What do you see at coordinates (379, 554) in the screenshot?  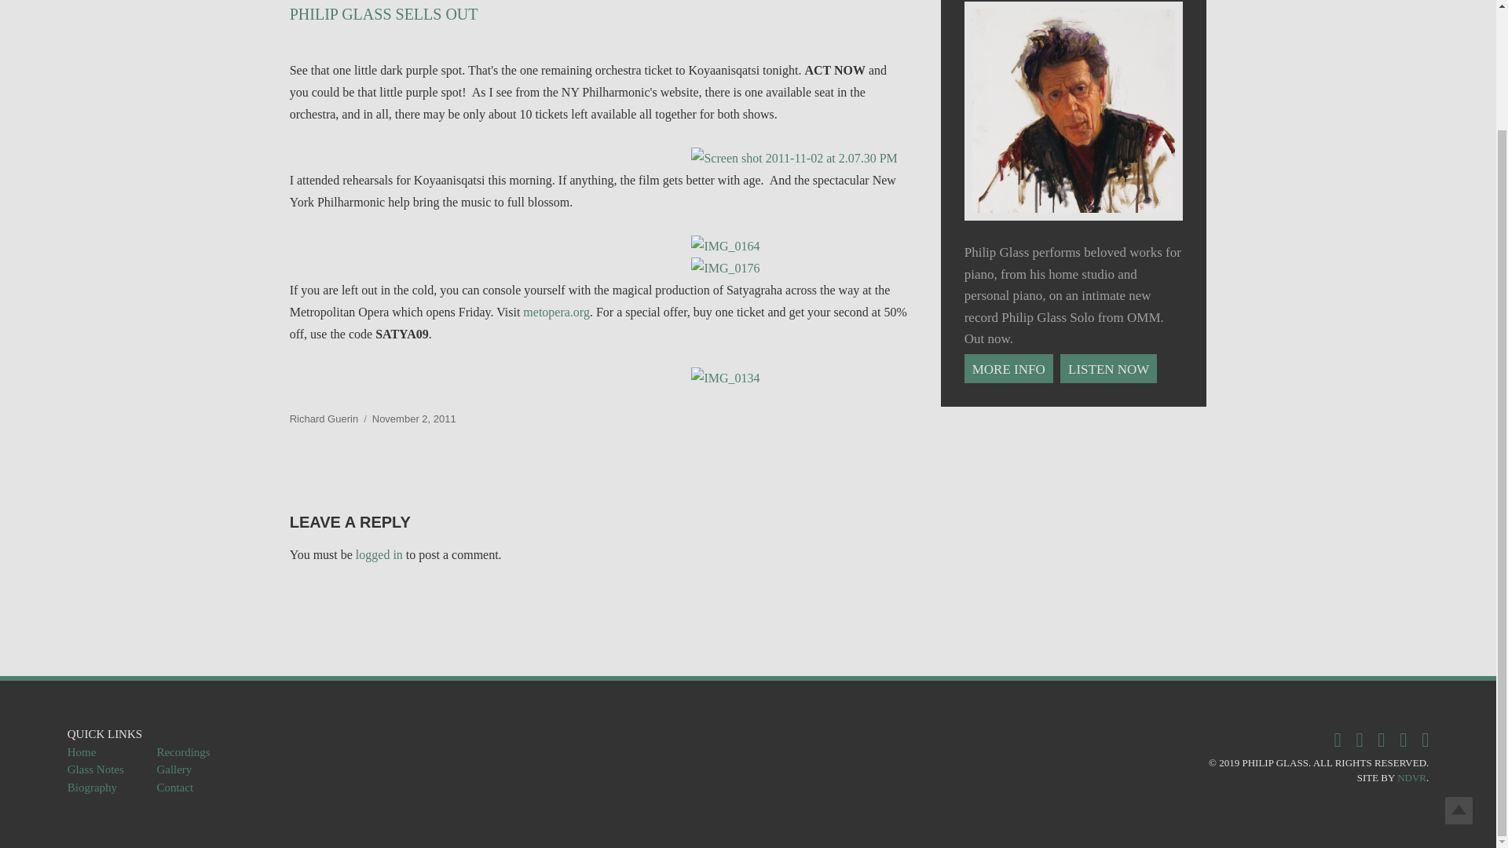 I see `logged in` at bounding box center [379, 554].